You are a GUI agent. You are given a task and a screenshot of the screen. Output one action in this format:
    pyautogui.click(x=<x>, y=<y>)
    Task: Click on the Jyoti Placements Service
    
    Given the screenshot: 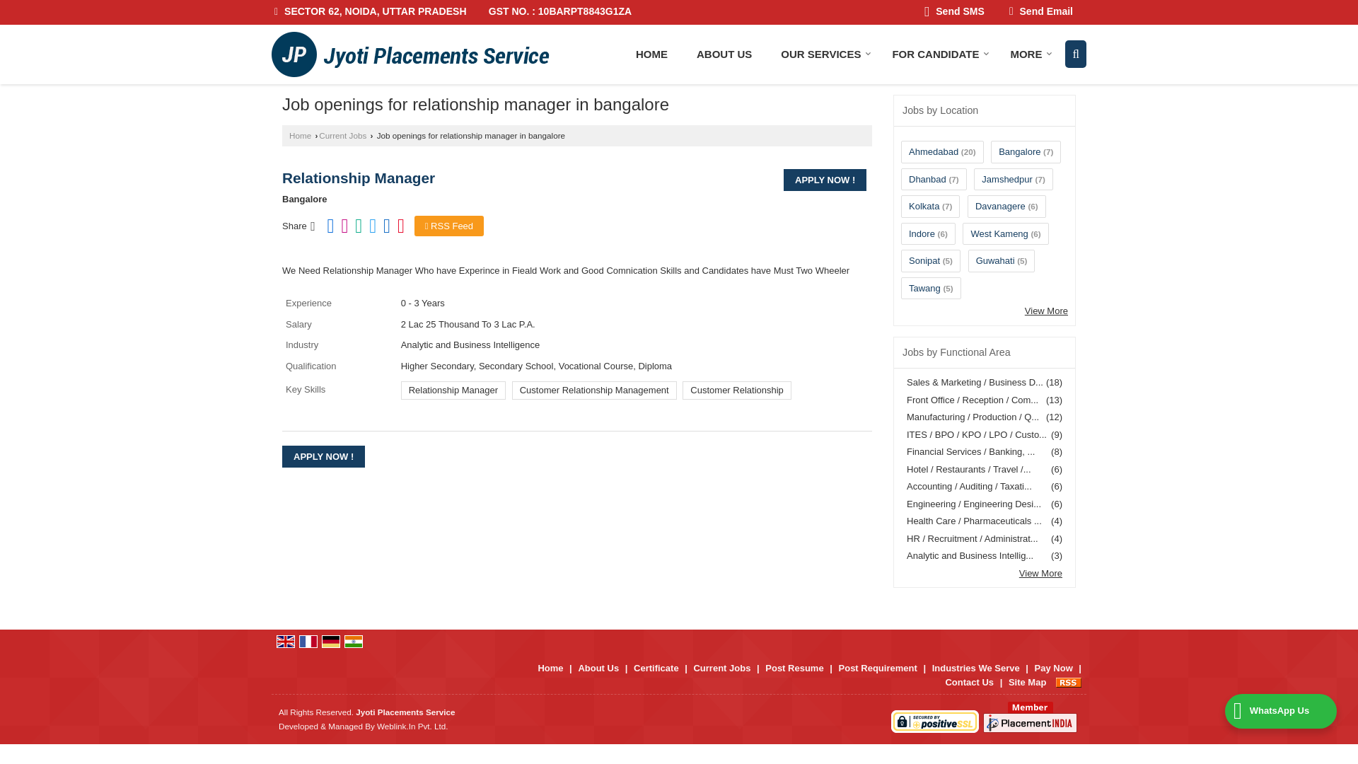 What is the action you would take?
    pyautogui.click(x=410, y=54)
    